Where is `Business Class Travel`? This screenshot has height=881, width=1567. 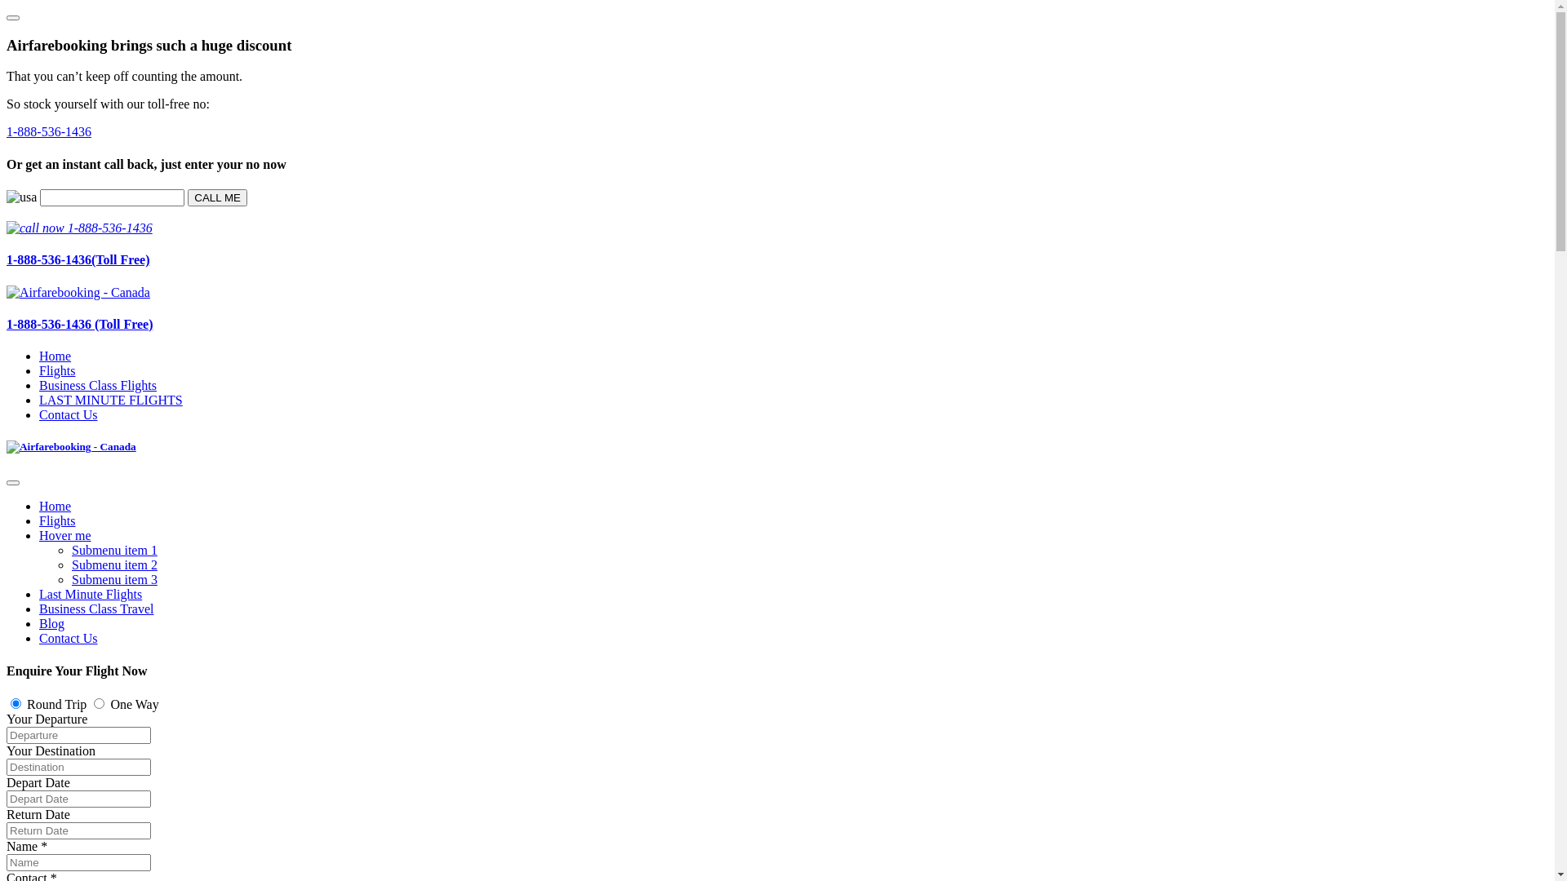 Business Class Travel is located at coordinates (96, 609).